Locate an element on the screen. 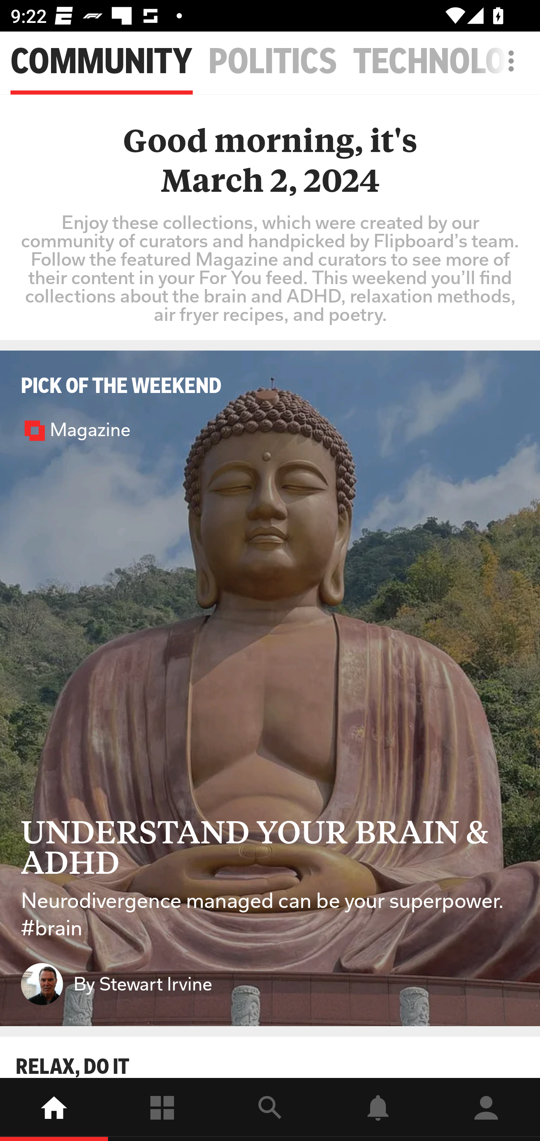  Notifications is located at coordinates (378, 1109).